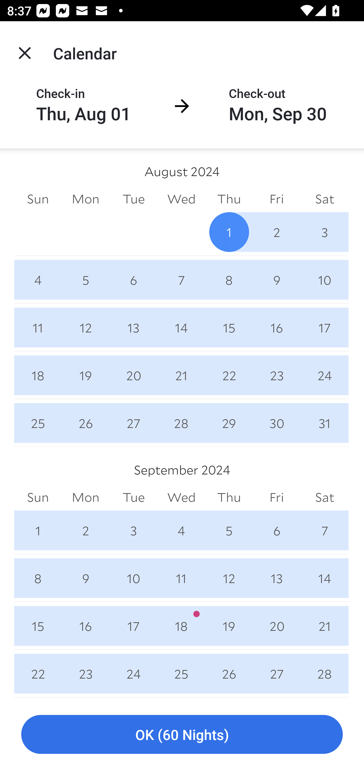  What do you see at coordinates (325, 423) in the screenshot?
I see `31 31 August 2024` at bounding box center [325, 423].